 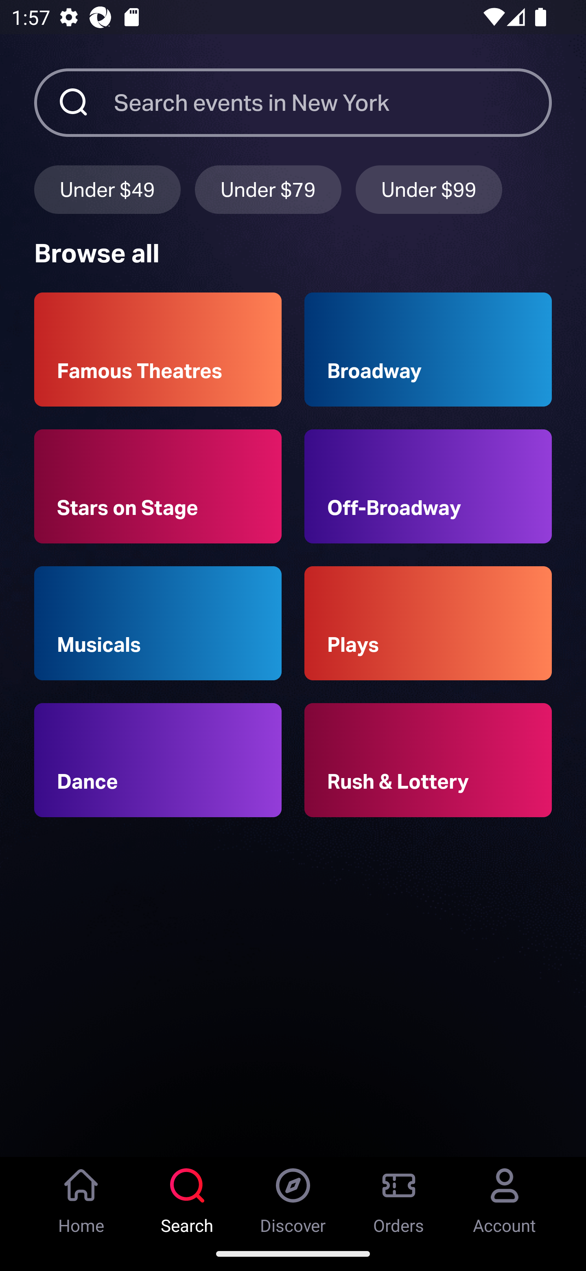 I want to click on Off-Broadway, so click(x=428, y=486).